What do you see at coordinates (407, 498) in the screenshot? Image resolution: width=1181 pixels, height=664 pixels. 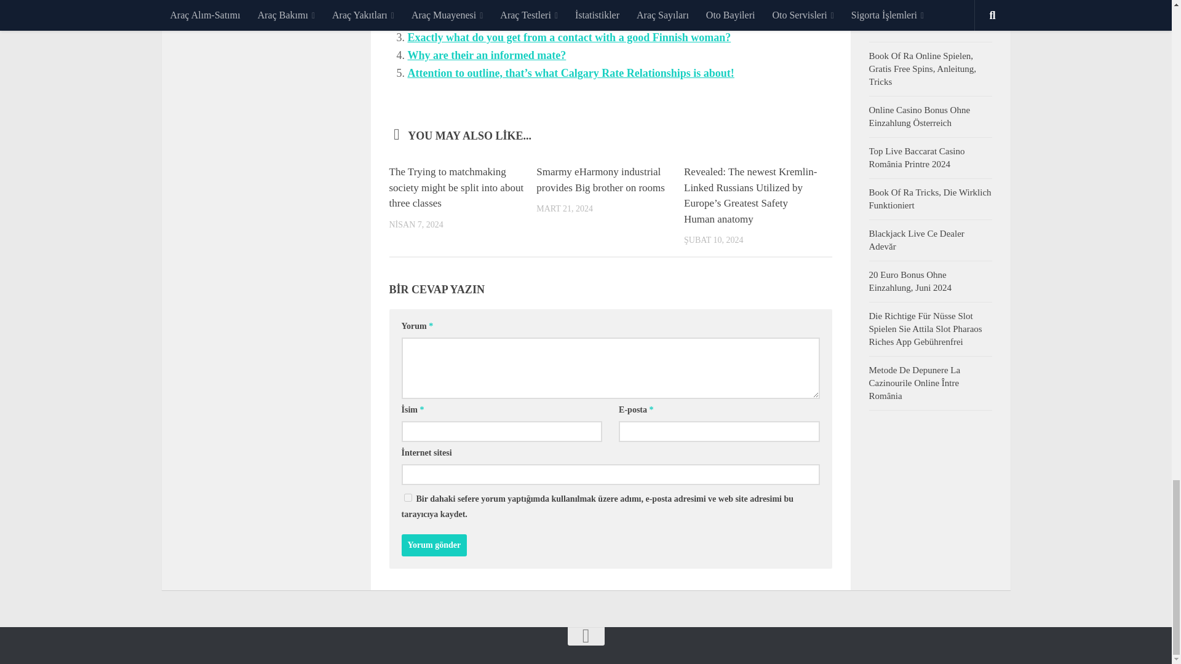 I see `yes` at bounding box center [407, 498].